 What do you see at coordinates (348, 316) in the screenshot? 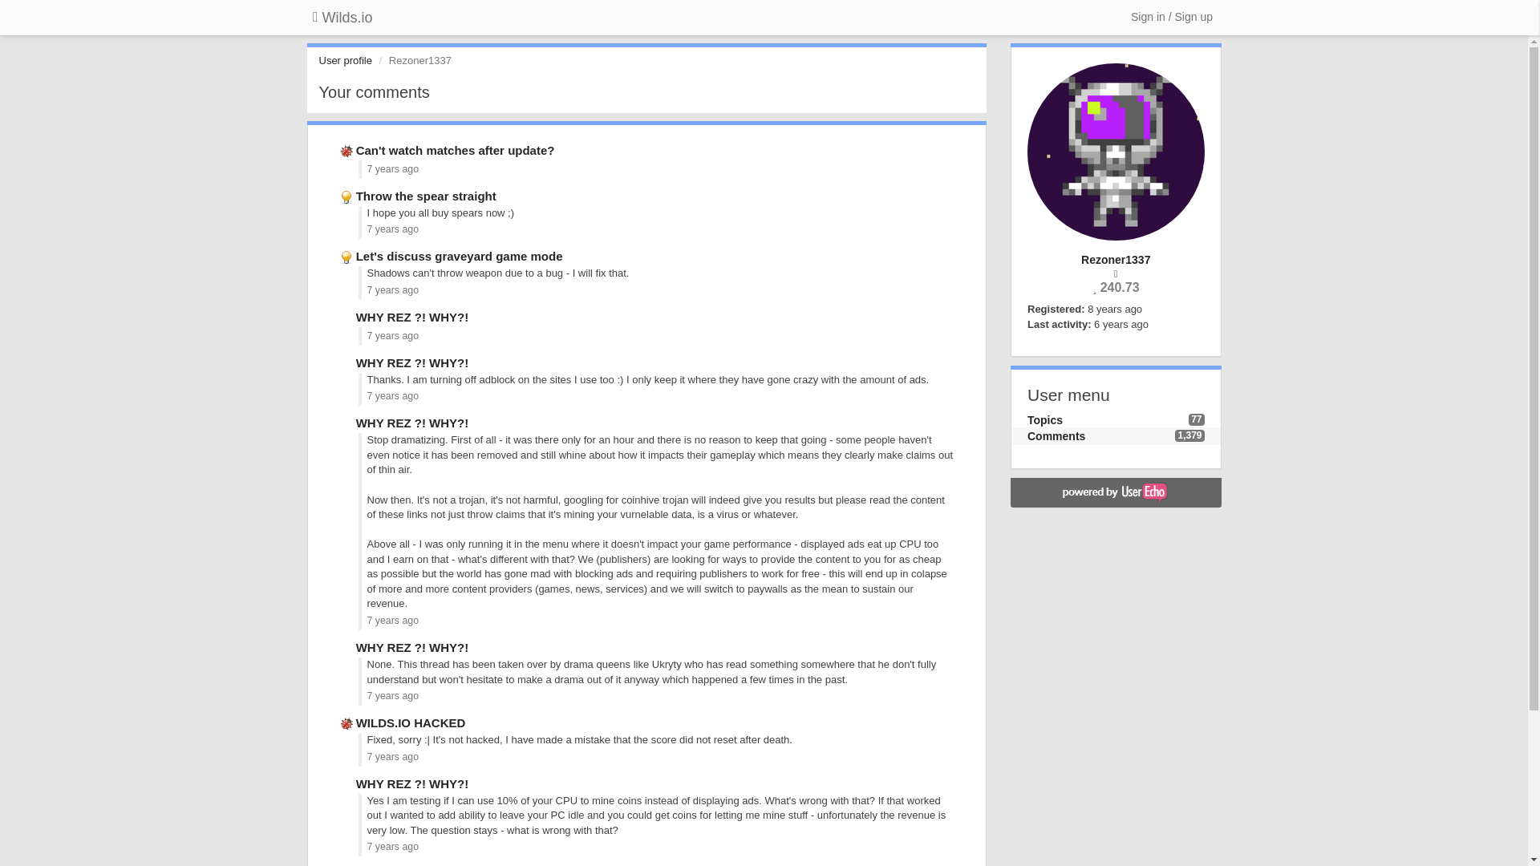
I see `Questions` at bounding box center [348, 316].